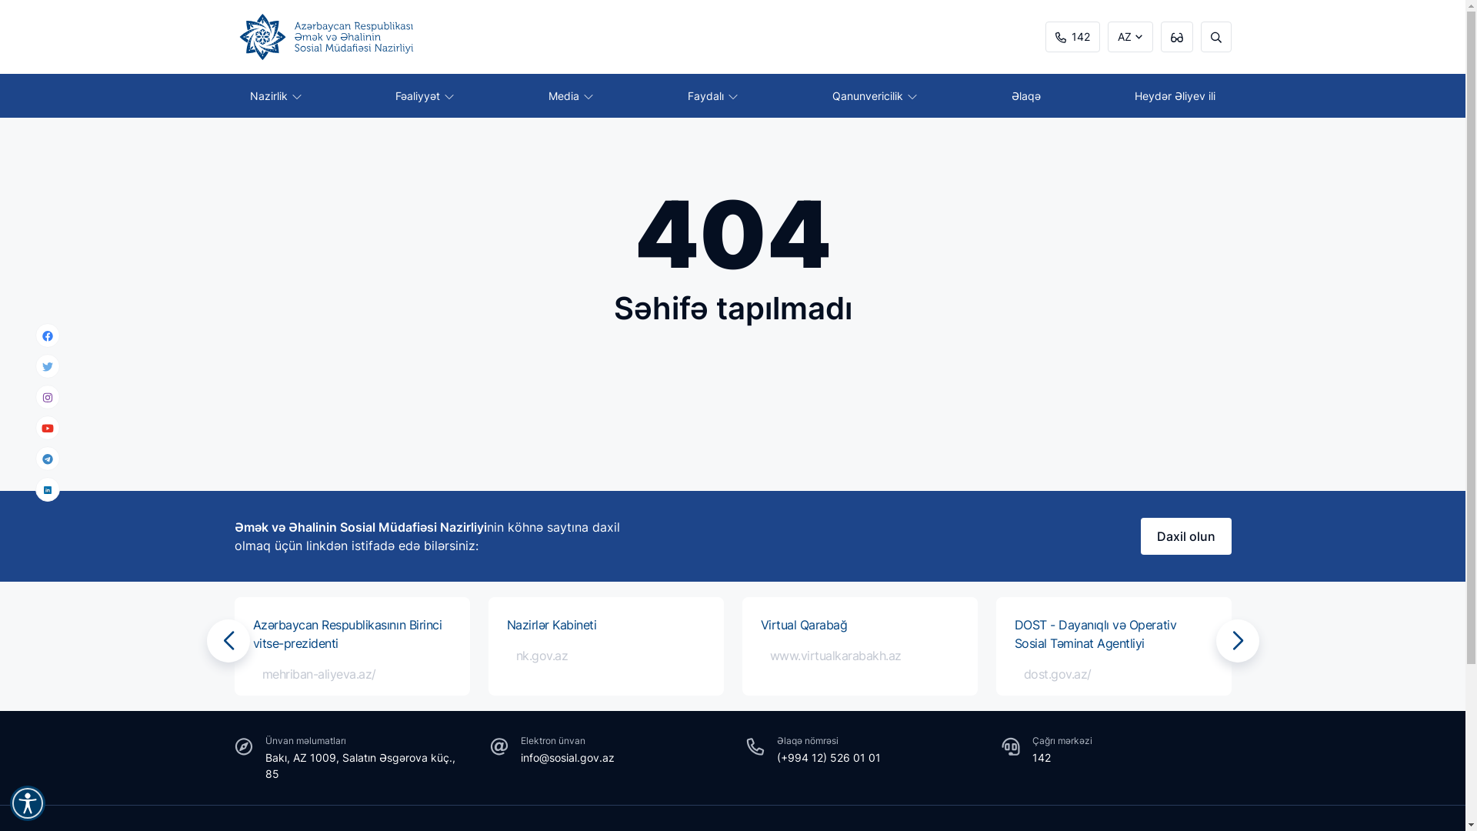  What do you see at coordinates (1185, 536) in the screenshot?
I see `Daxil olun` at bounding box center [1185, 536].